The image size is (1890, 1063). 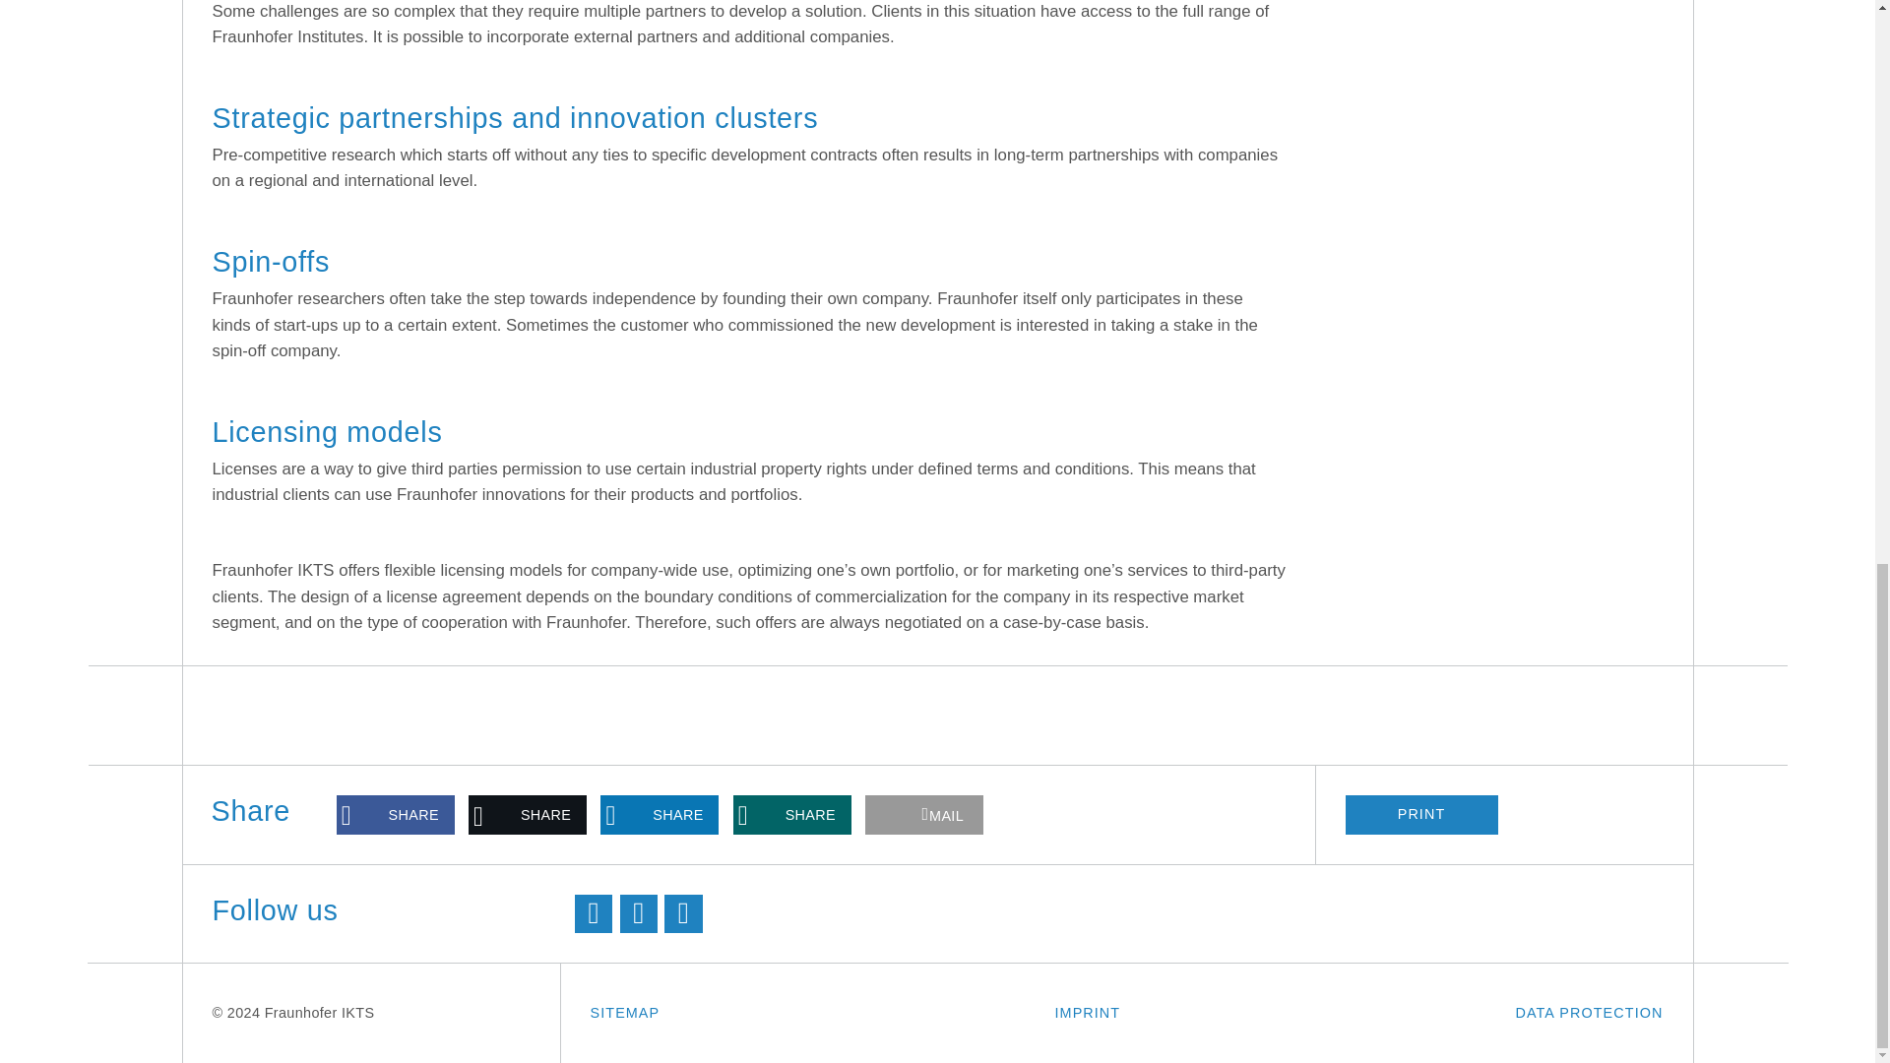 What do you see at coordinates (791, 814) in the screenshot?
I see `Share on XING` at bounding box center [791, 814].